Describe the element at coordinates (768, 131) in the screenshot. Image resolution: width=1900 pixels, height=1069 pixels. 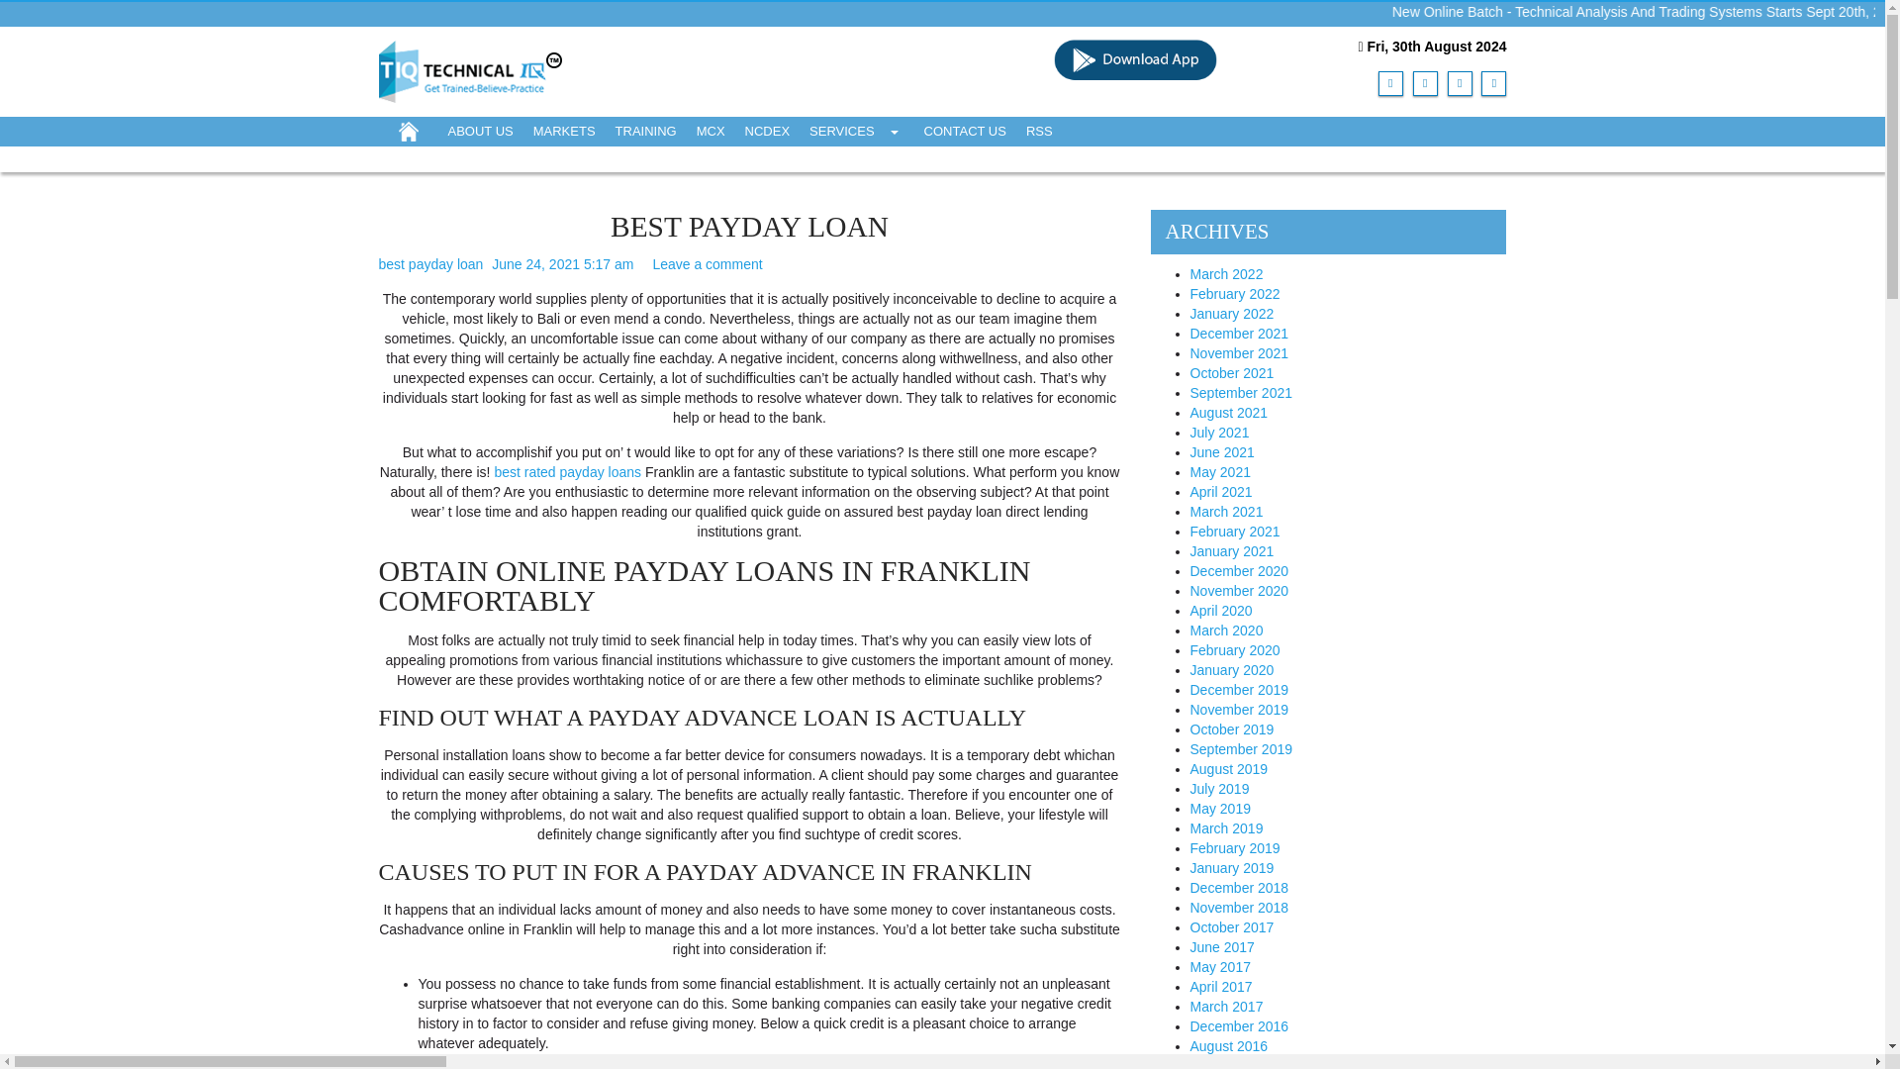
I see `NCDEX` at that location.